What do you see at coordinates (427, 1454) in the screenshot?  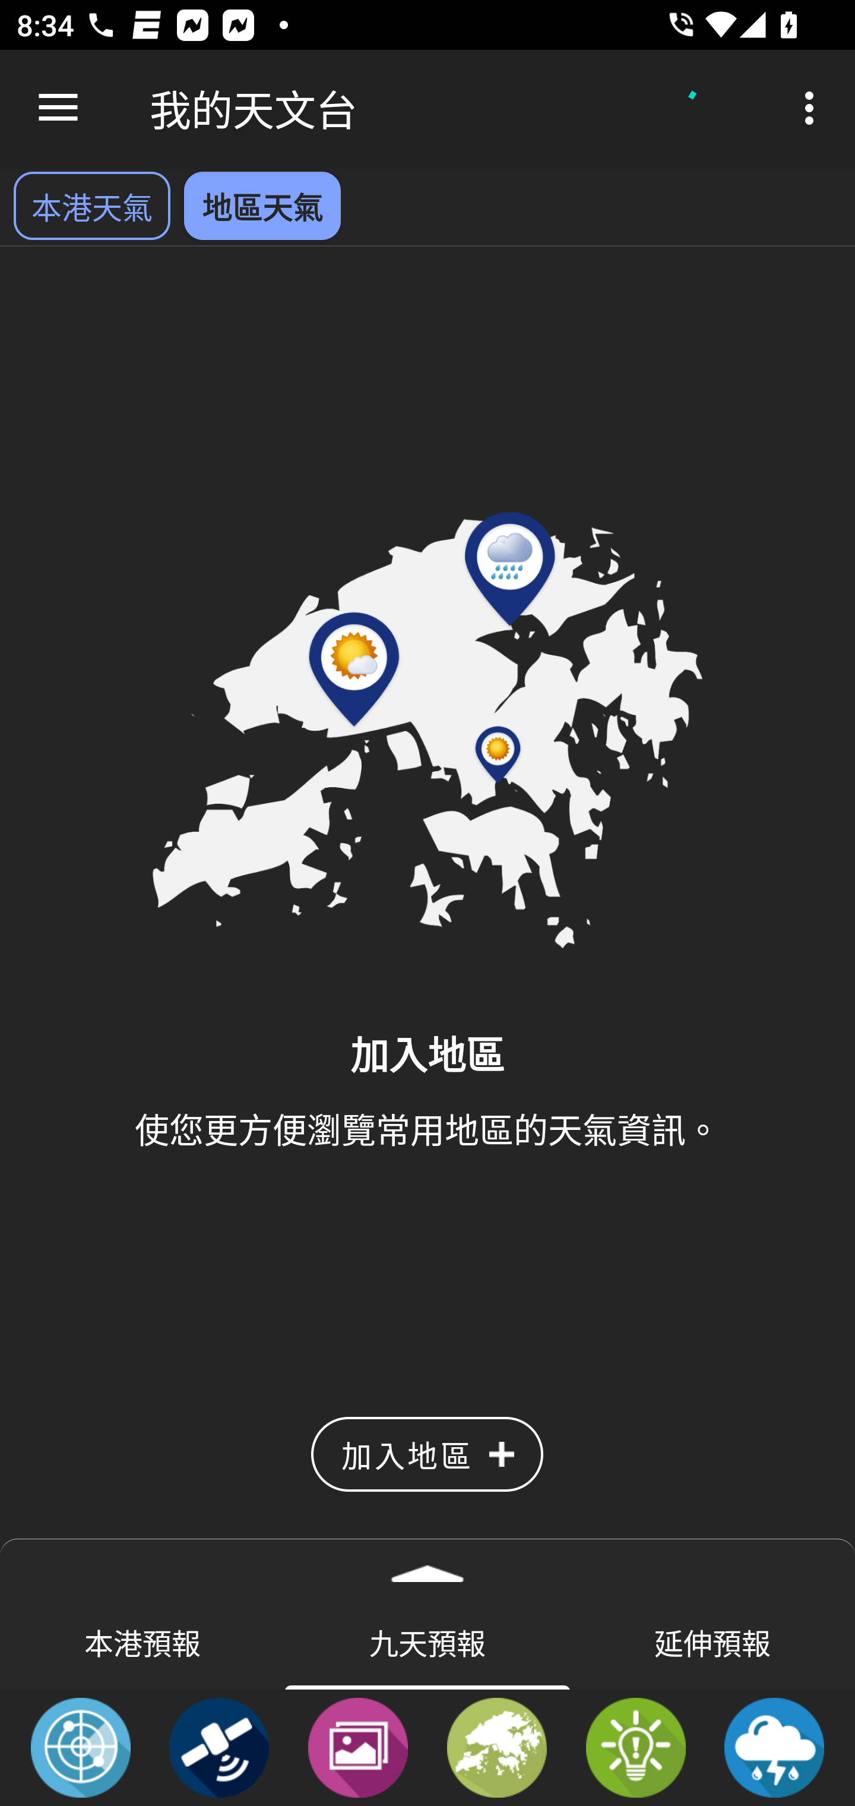 I see `加入地區` at bounding box center [427, 1454].